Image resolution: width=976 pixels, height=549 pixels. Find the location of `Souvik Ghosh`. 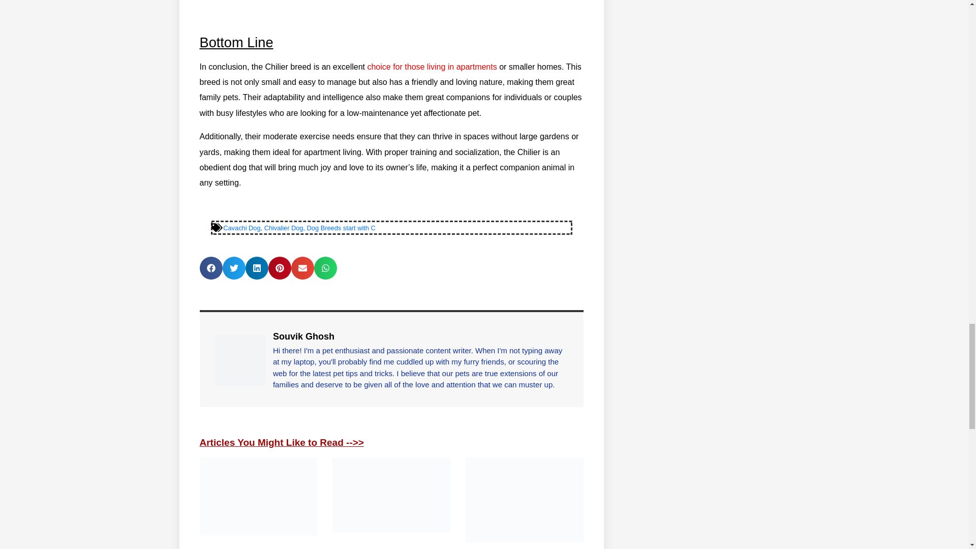

Souvik Ghosh is located at coordinates (421, 337).